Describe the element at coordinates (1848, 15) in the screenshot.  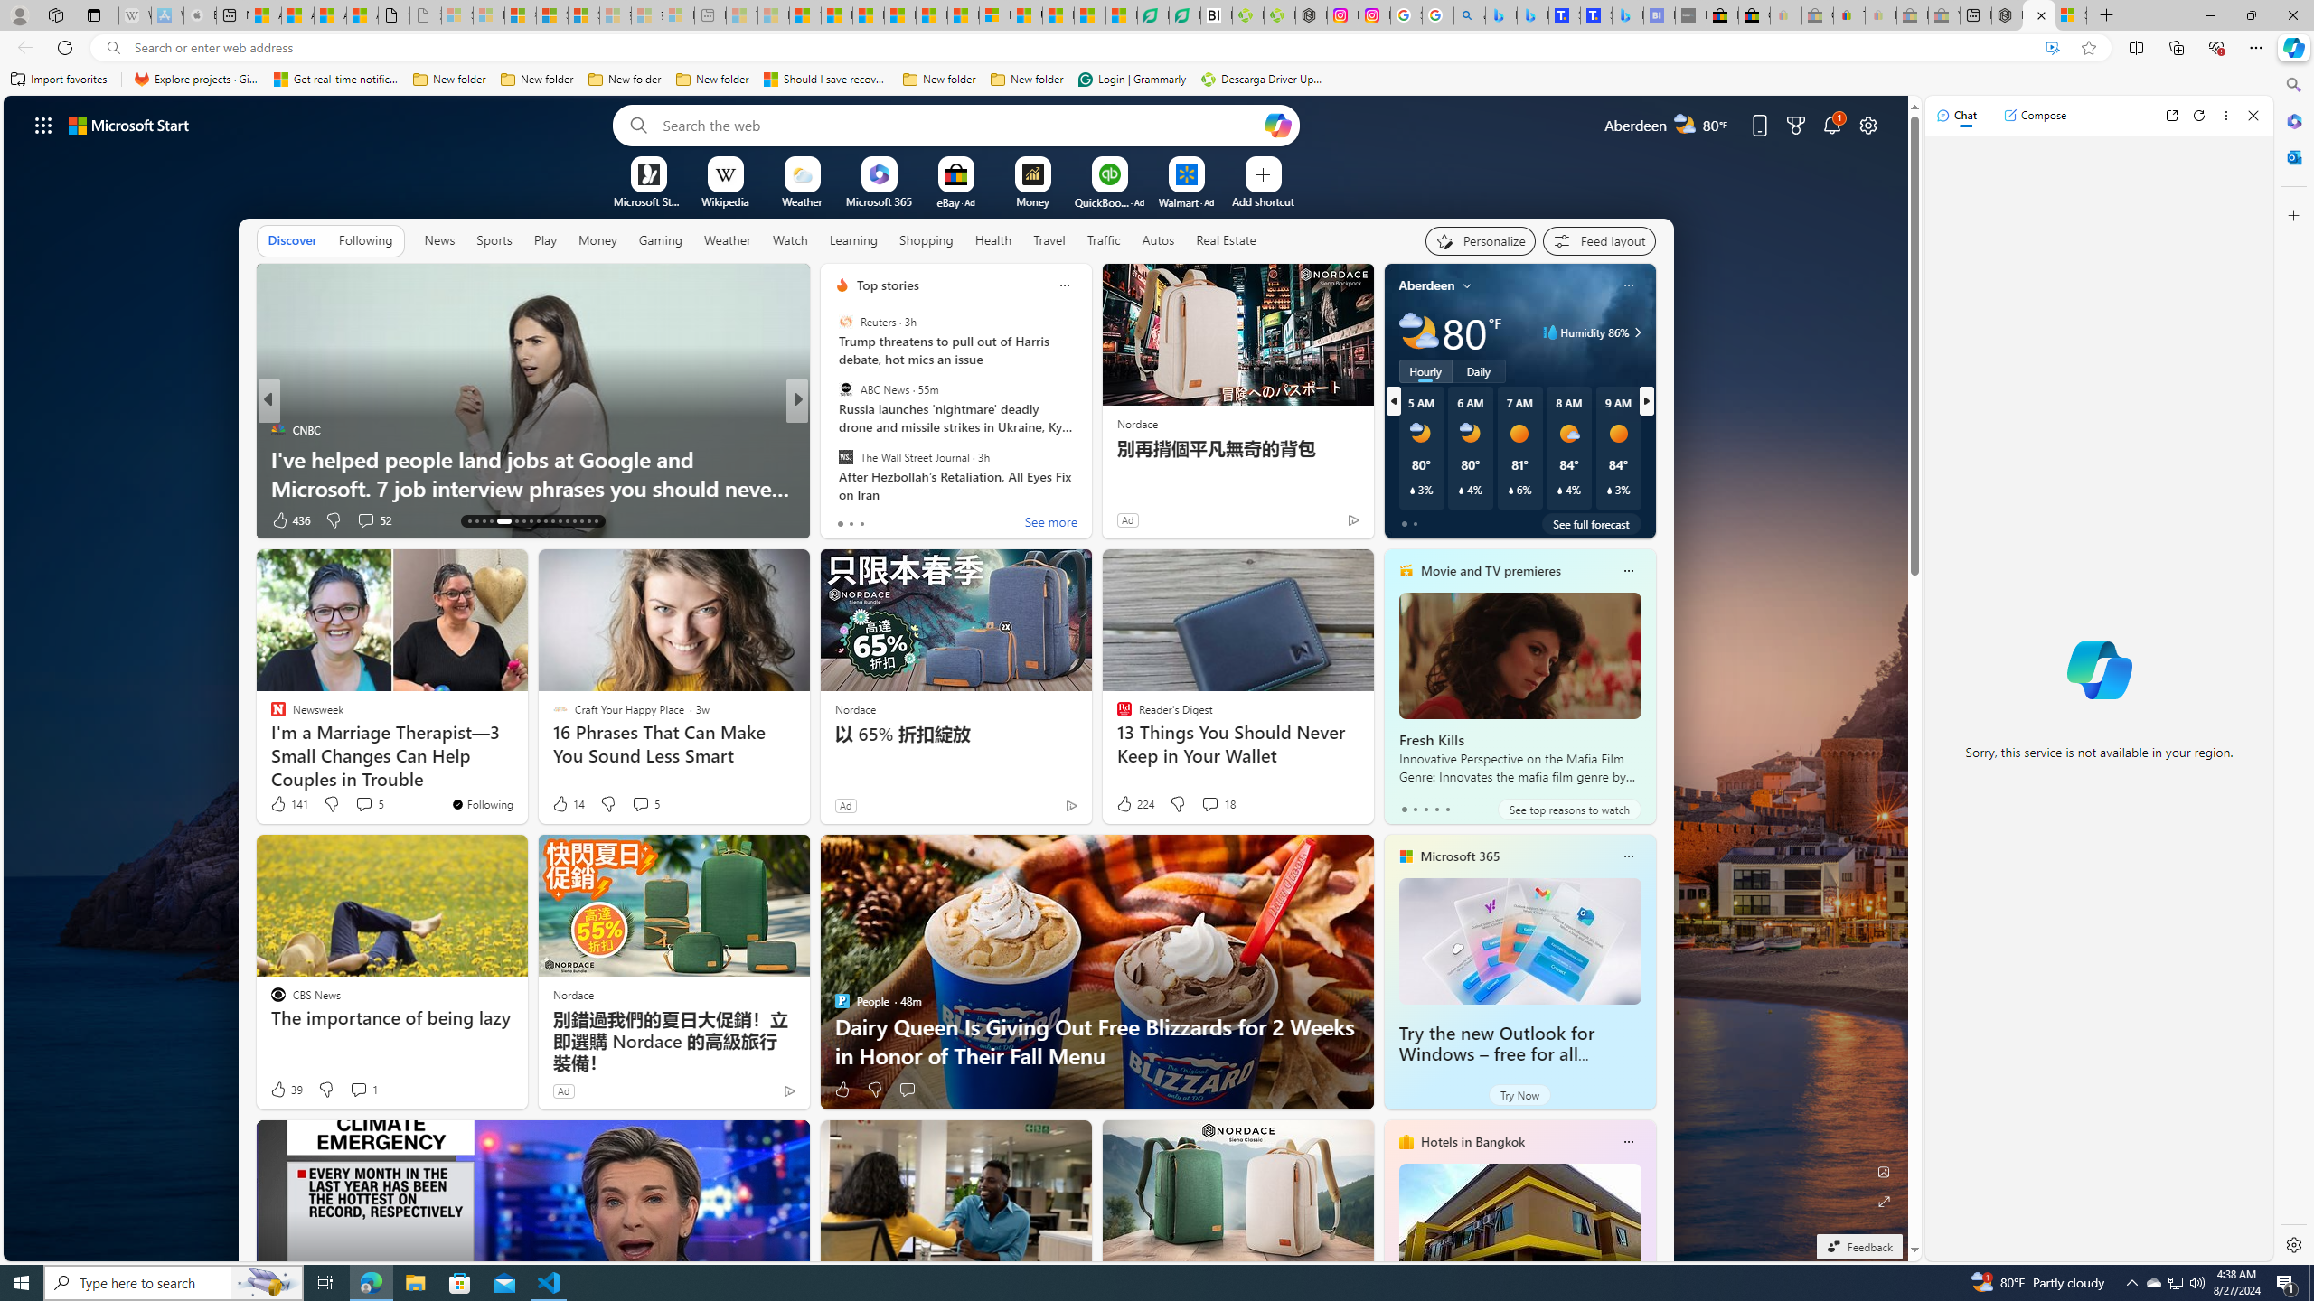
I see `Threats and offensive language policy | eBay` at that location.